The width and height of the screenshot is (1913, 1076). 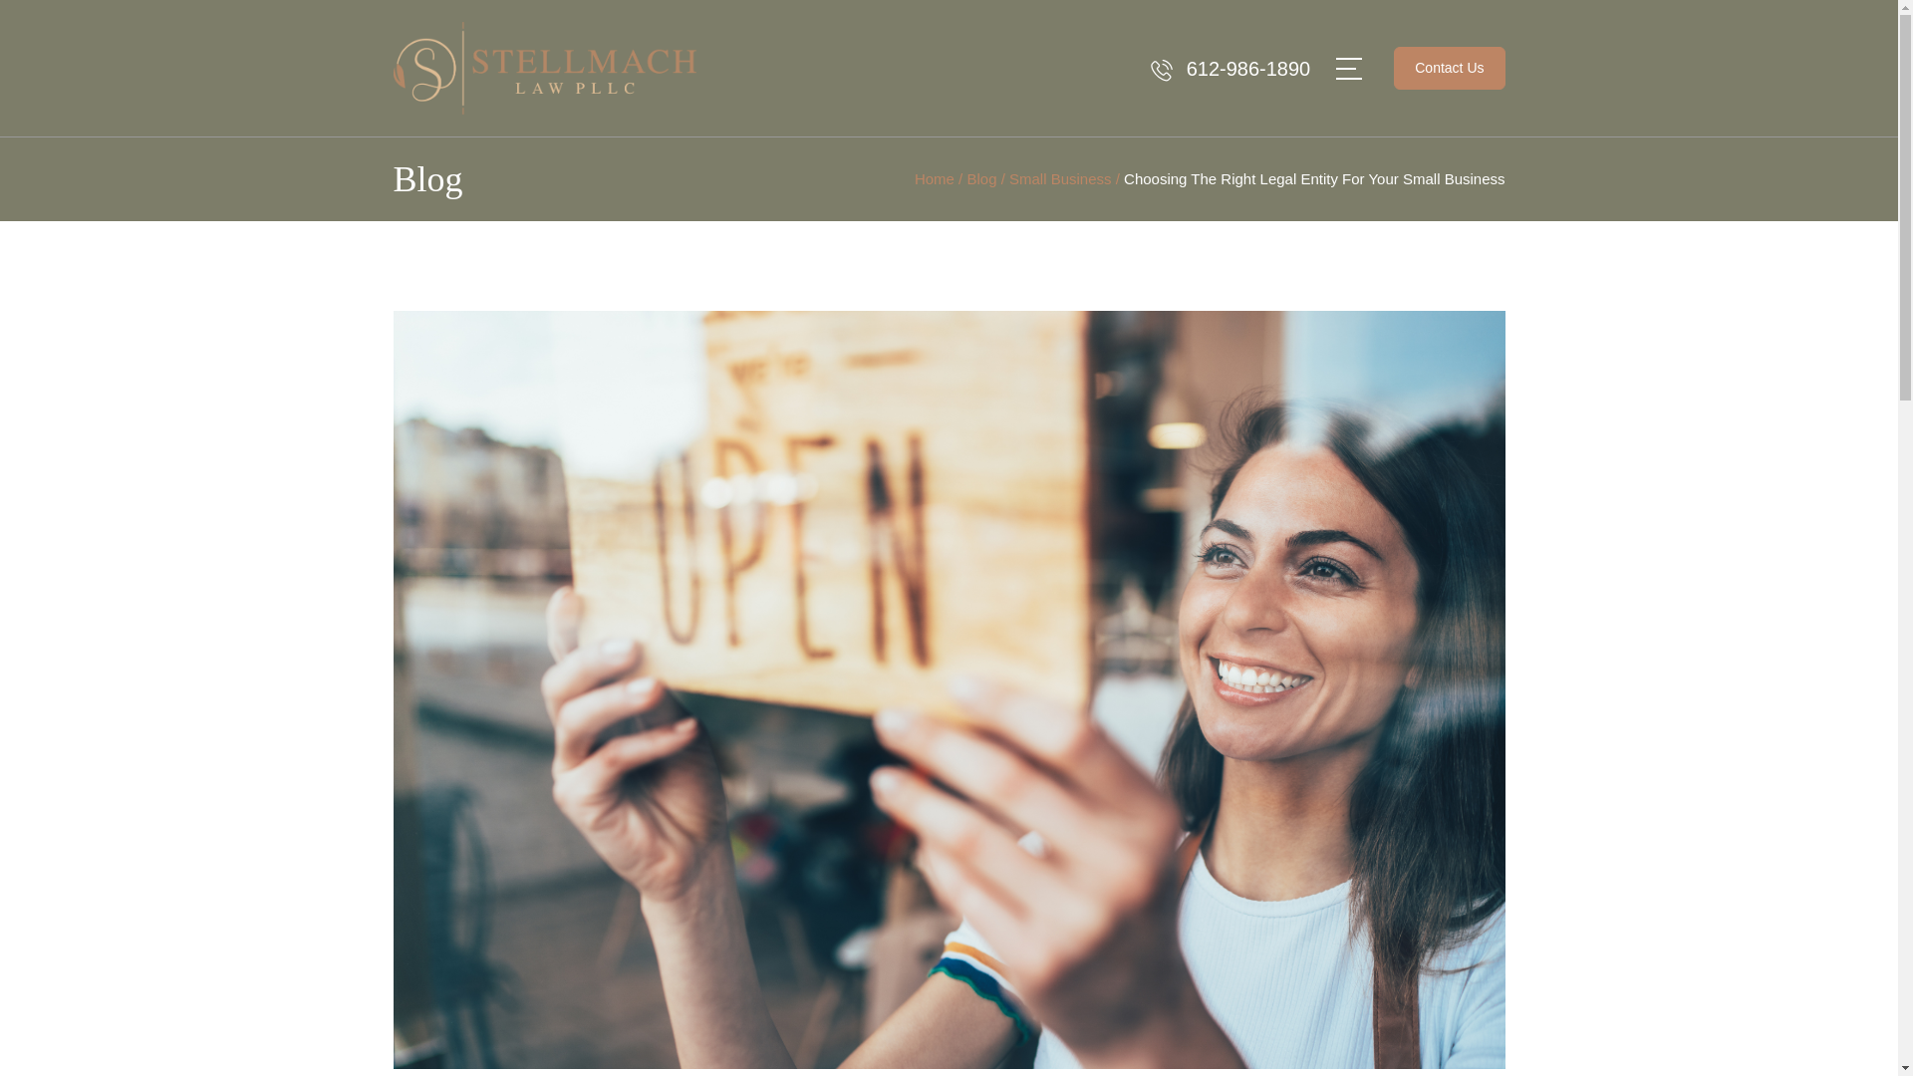 What do you see at coordinates (980, 177) in the screenshot?
I see `Go to Blog.` at bounding box center [980, 177].